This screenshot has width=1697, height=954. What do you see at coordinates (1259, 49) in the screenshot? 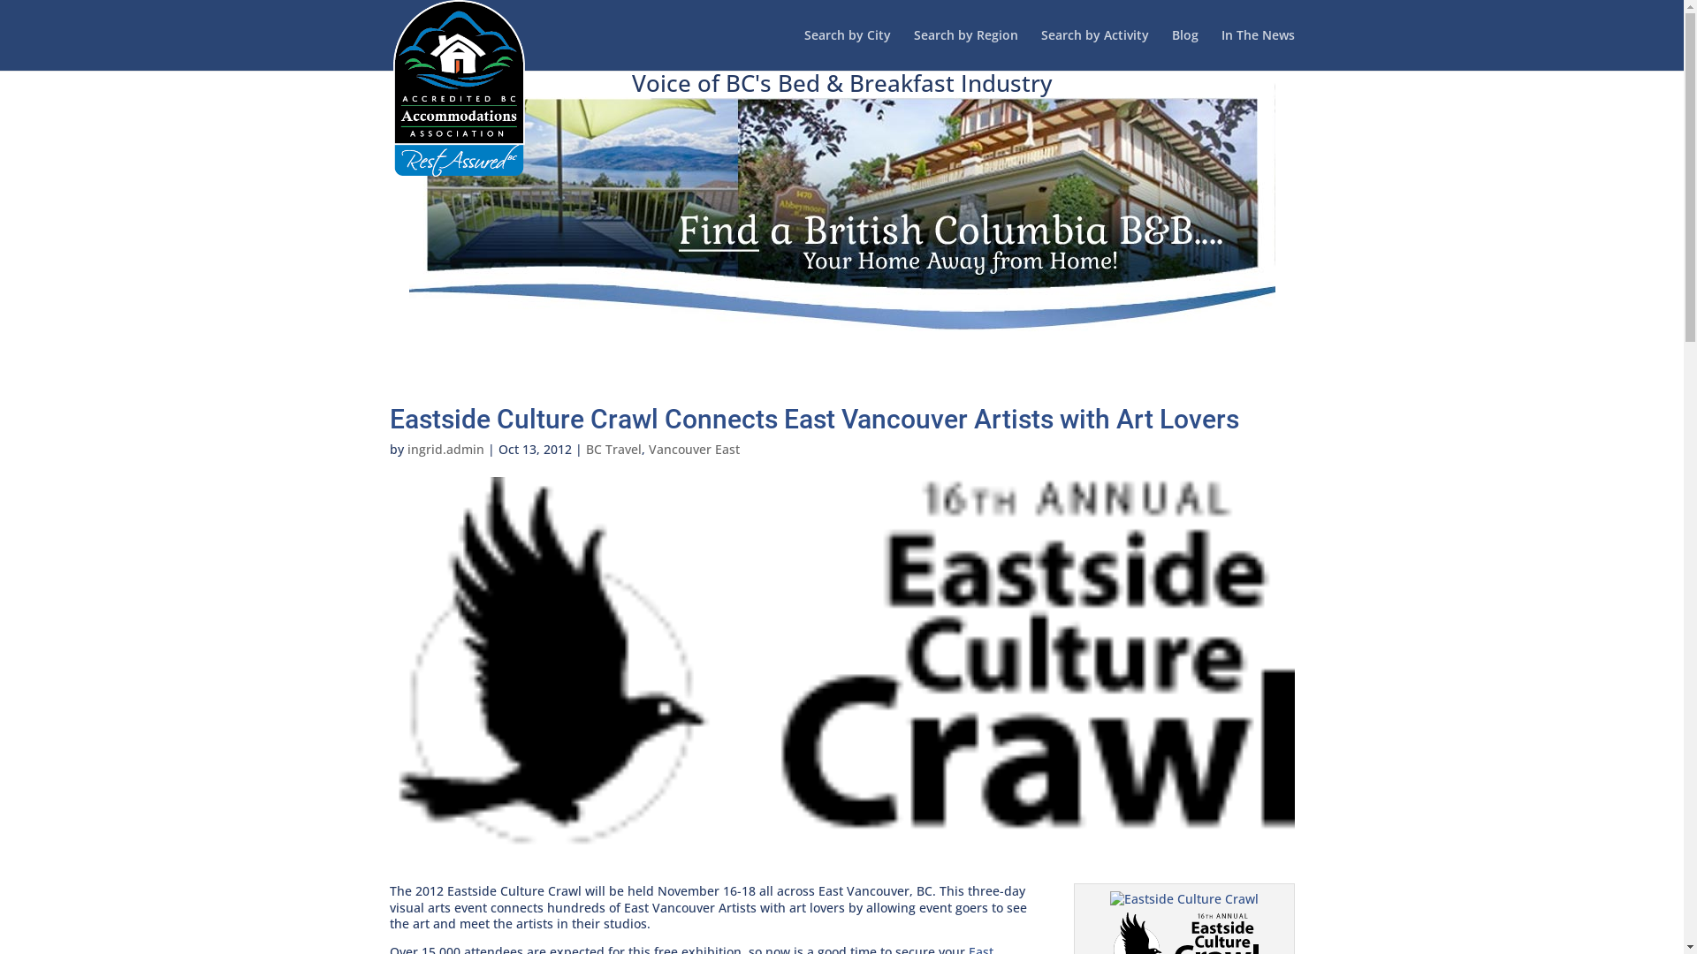
I see `In The News` at bounding box center [1259, 49].